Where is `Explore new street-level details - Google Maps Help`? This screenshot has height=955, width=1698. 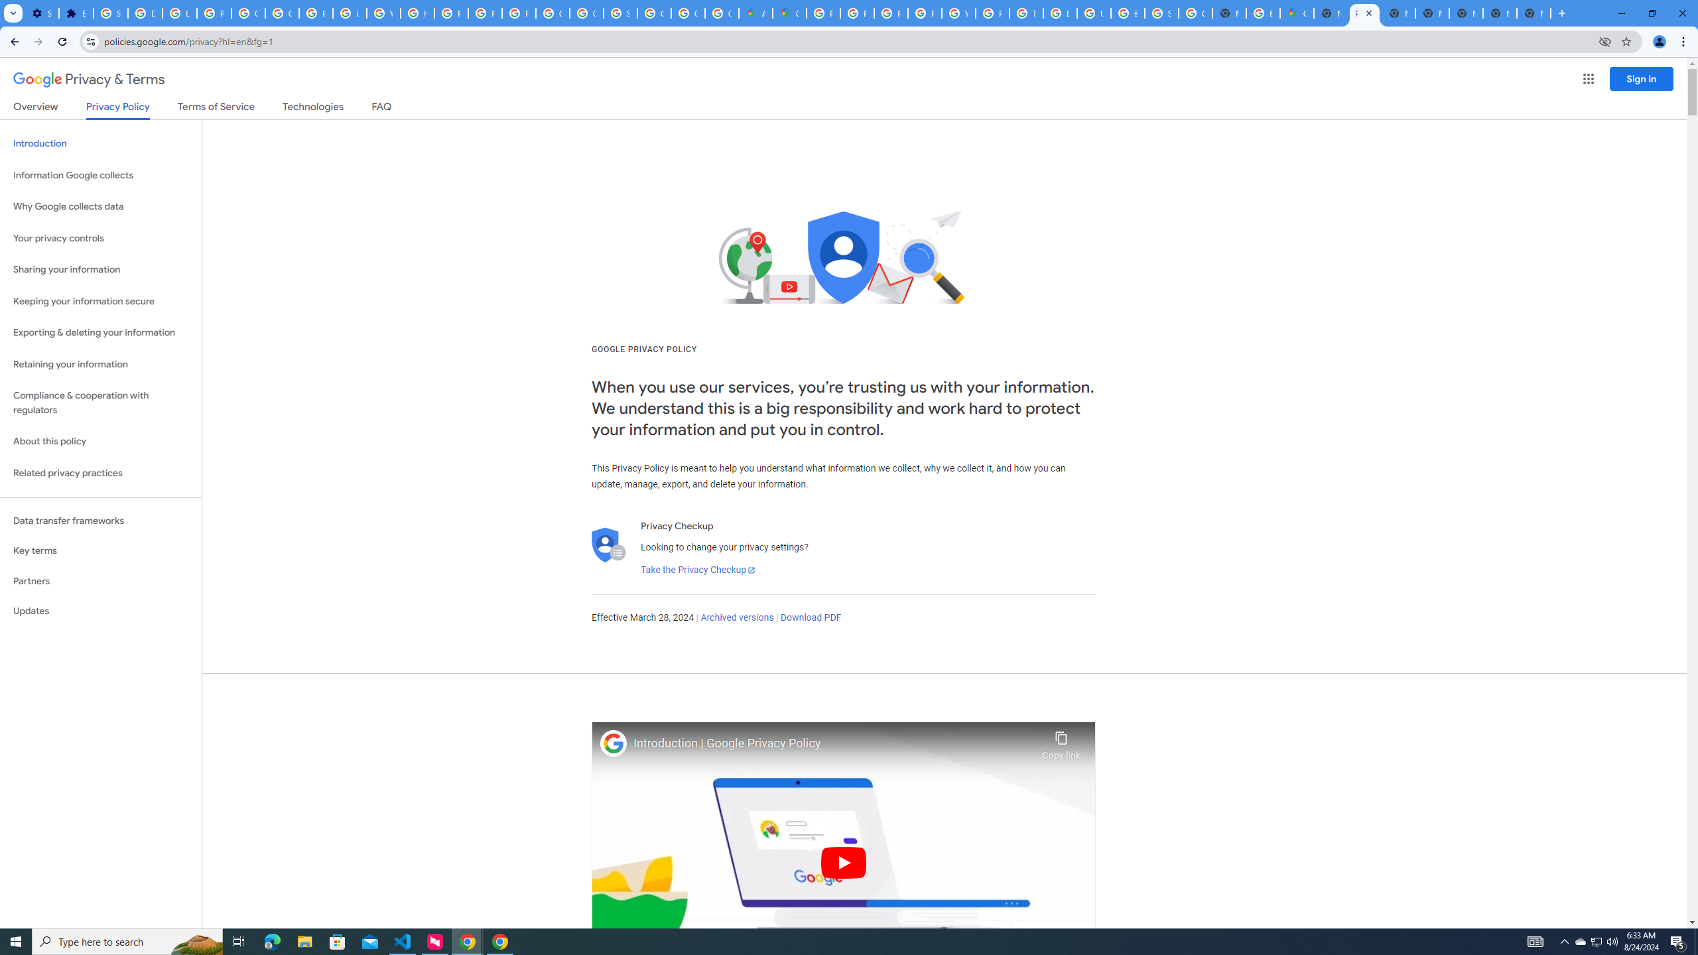 Explore new street-level details - Google Maps Help is located at coordinates (1262, 13).